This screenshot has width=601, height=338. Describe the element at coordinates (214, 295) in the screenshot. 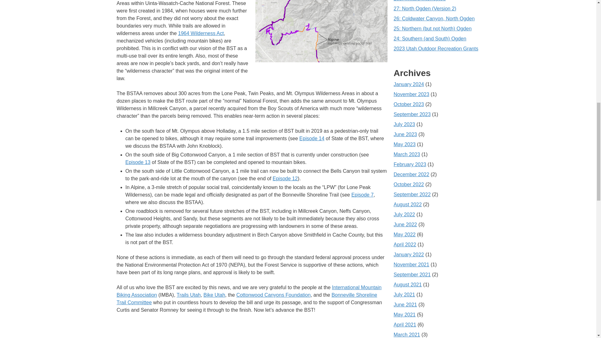

I see `Bike Utah` at that location.